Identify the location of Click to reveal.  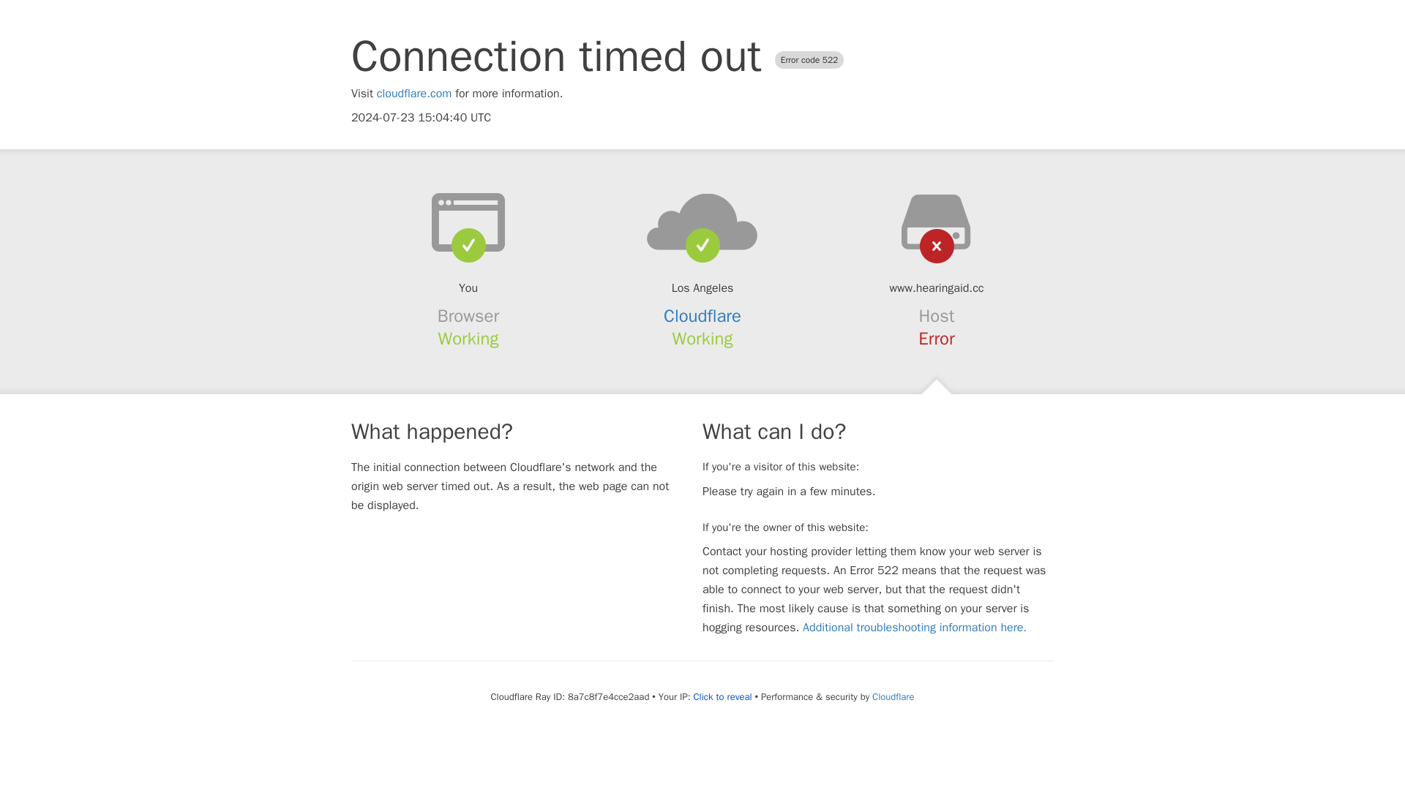
(723, 696).